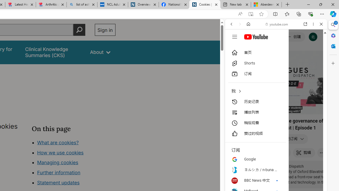 This screenshot has width=339, height=191. What do you see at coordinates (315, 60) in the screenshot?
I see `Preferences` at bounding box center [315, 60].